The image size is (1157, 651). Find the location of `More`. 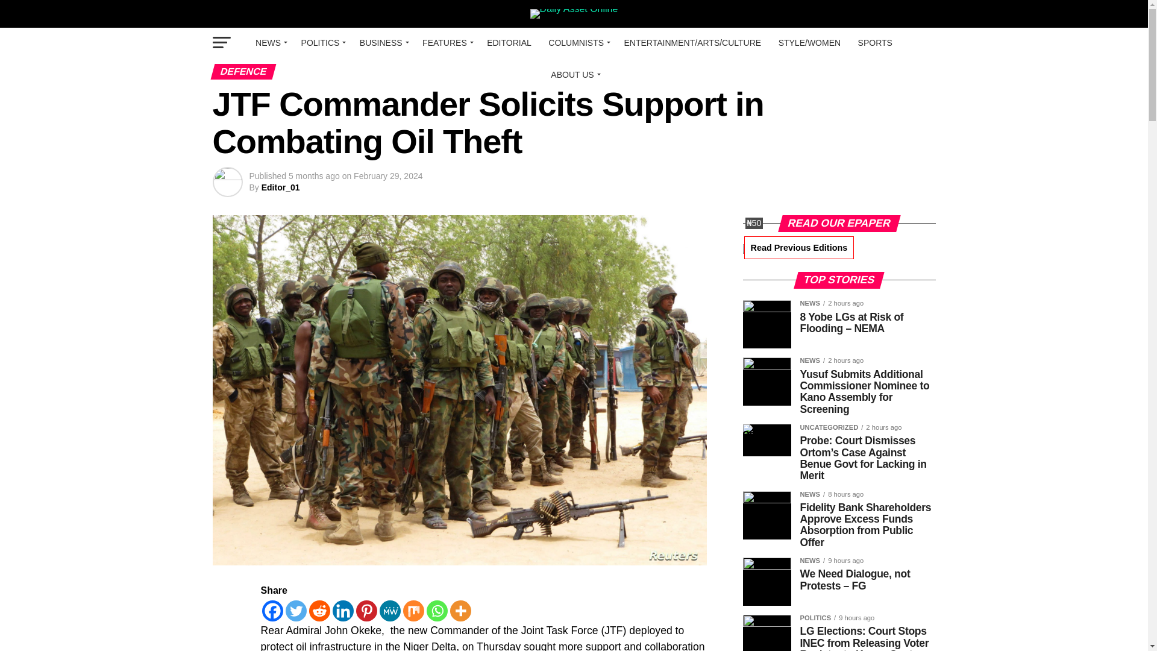

More is located at coordinates (460, 611).